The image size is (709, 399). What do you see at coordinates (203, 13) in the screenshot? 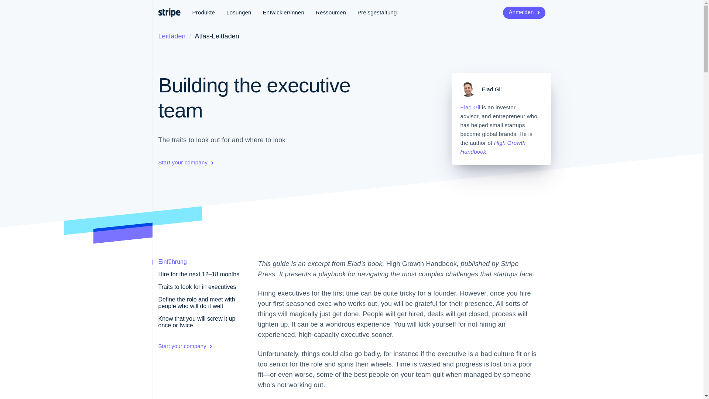
I see `Produkte` at bounding box center [203, 13].